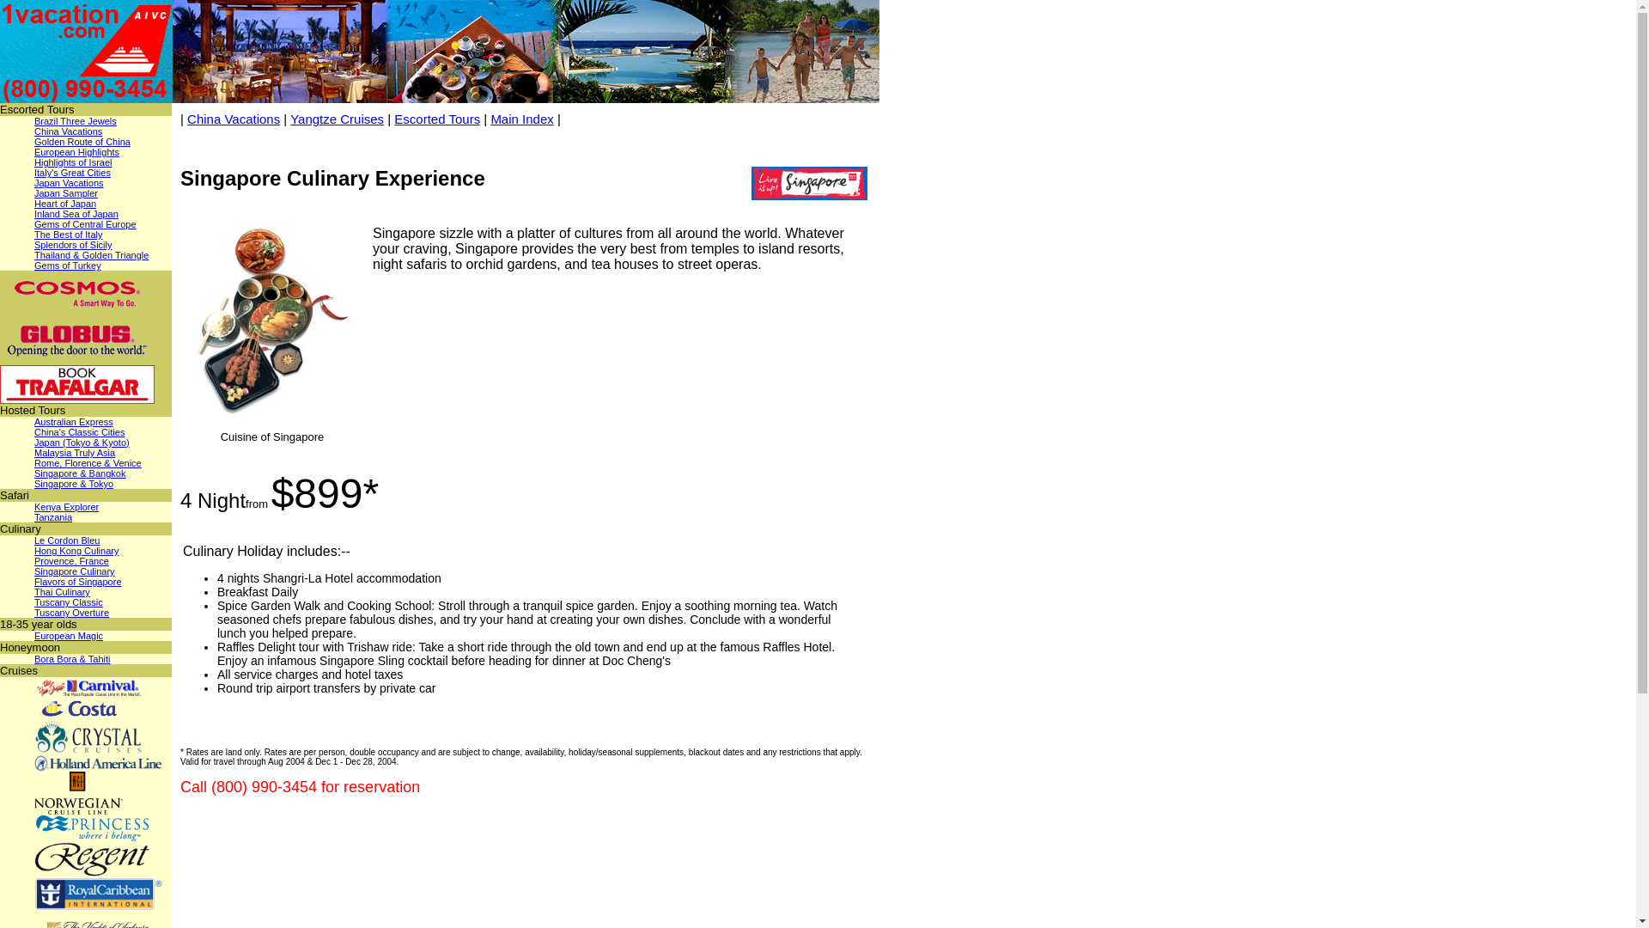  What do you see at coordinates (65, 204) in the screenshot?
I see `Heart of Japan` at bounding box center [65, 204].